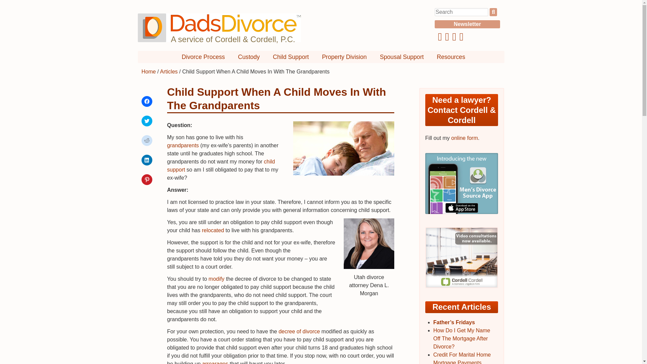  What do you see at coordinates (215, 363) in the screenshot?
I see `arrearage` at bounding box center [215, 363].